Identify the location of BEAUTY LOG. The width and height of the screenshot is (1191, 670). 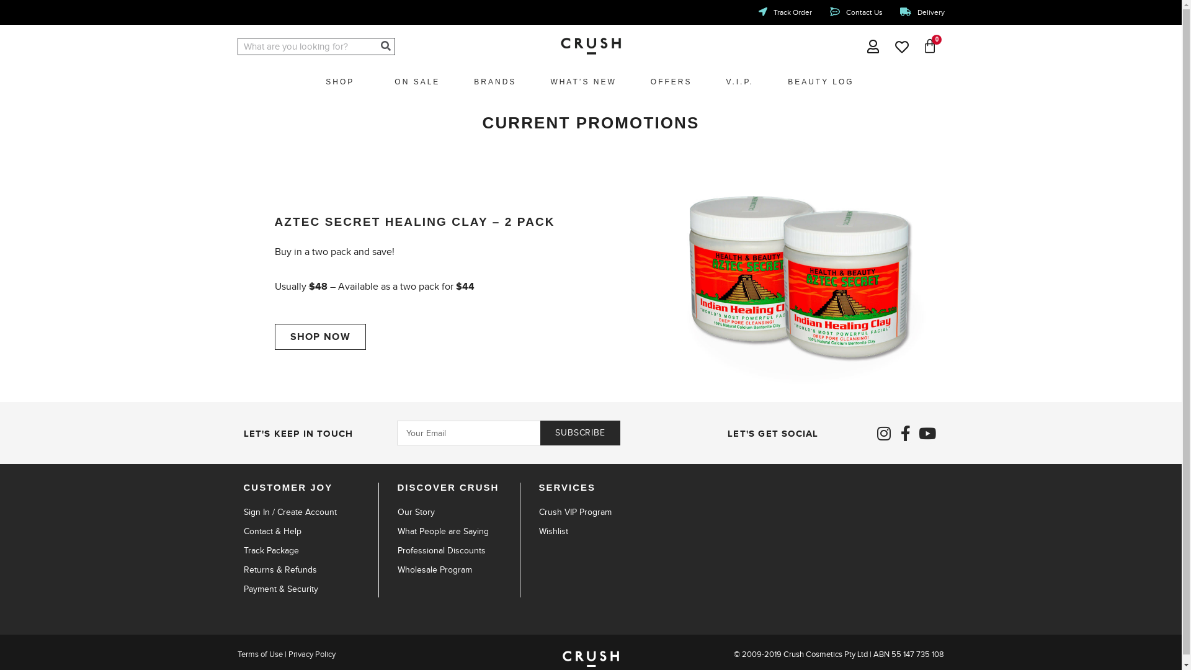
(821, 82).